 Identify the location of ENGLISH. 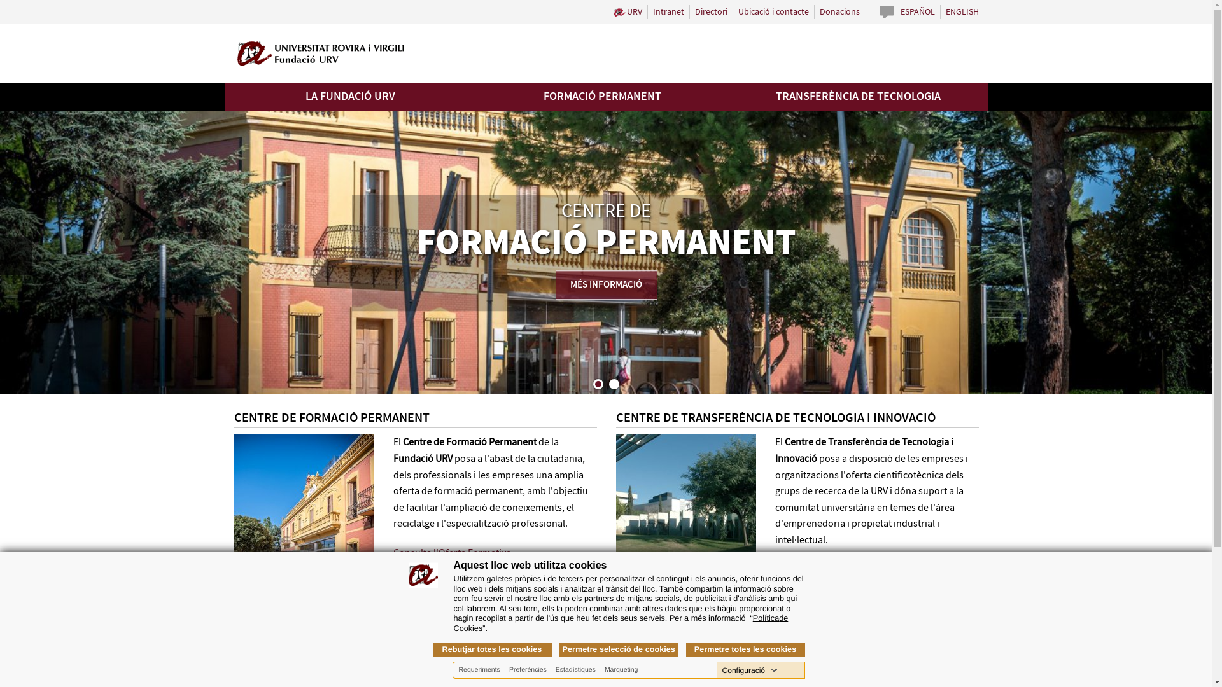
(962, 12).